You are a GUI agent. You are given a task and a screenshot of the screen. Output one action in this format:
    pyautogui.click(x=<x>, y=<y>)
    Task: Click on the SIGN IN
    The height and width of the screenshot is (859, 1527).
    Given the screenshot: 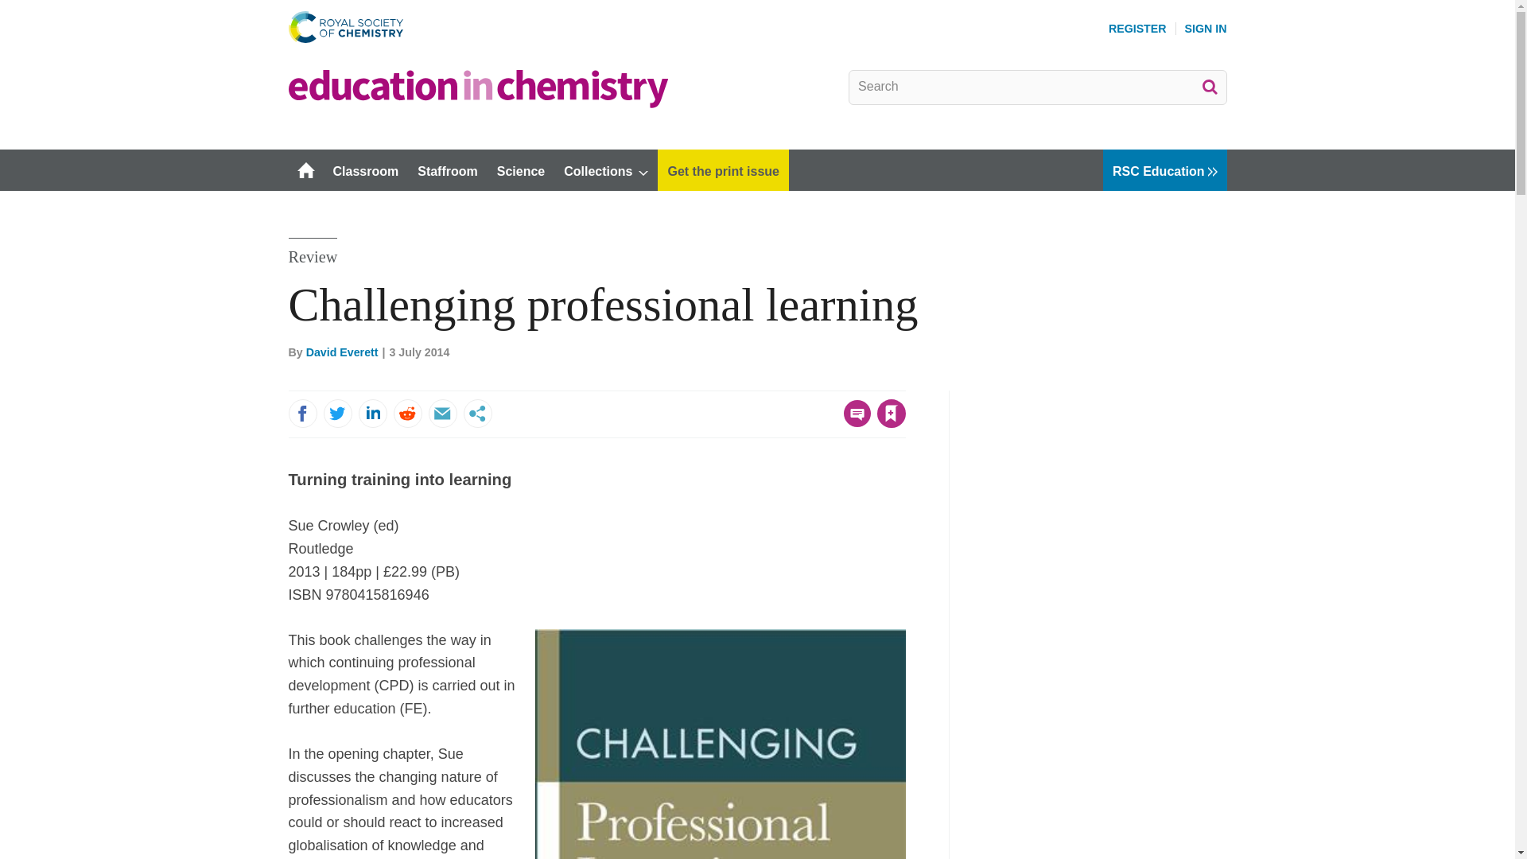 What is the action you would take?
    pyautogui.click(x=1206, y=29)
    